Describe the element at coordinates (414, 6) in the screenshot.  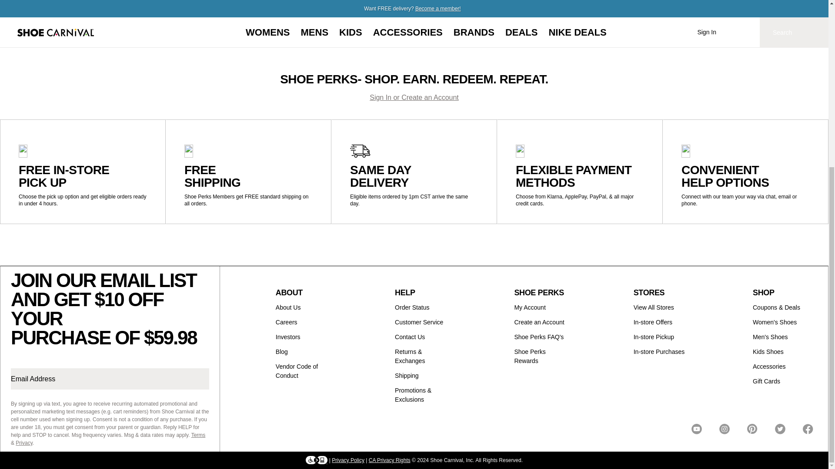
I see `Start Shopping` at that location.